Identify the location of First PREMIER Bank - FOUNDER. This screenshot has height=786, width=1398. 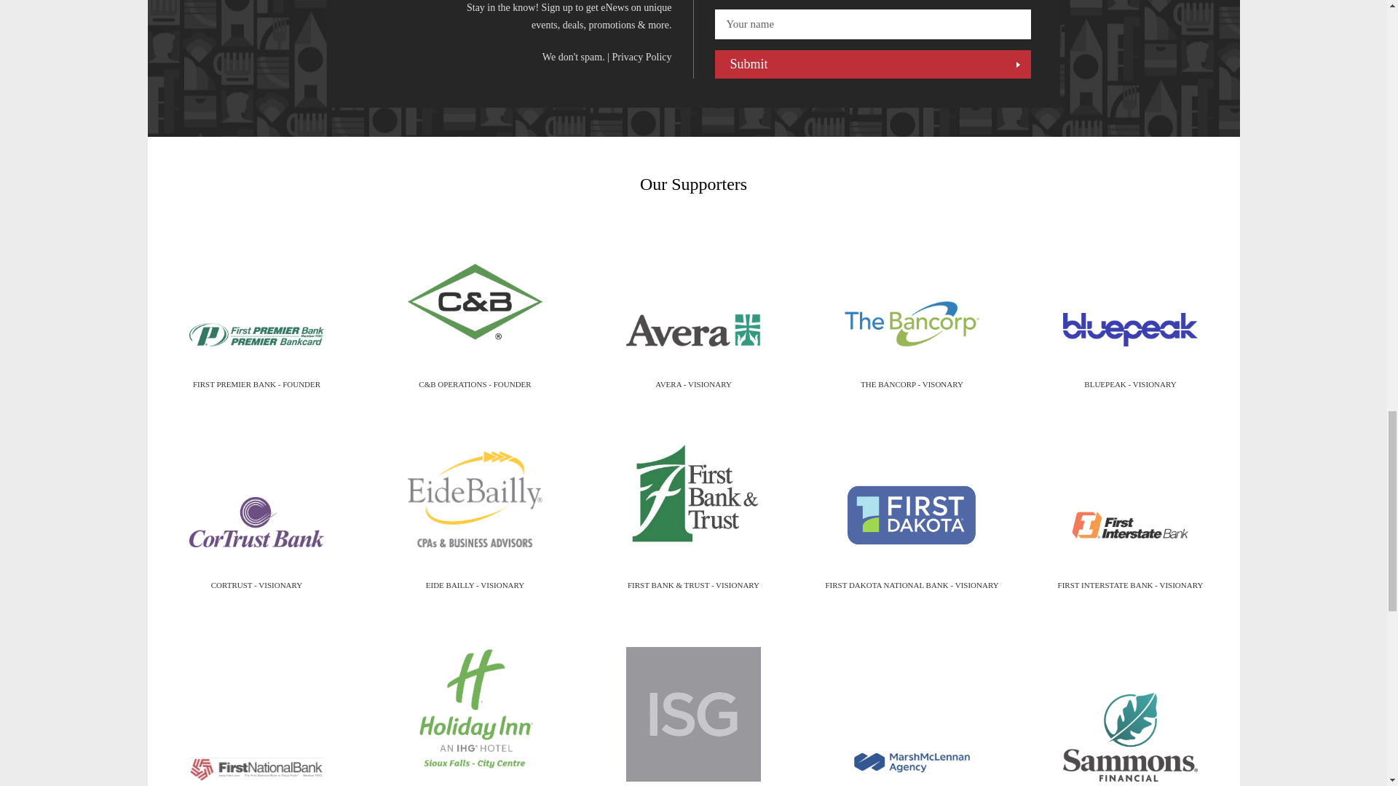
(256, 335).